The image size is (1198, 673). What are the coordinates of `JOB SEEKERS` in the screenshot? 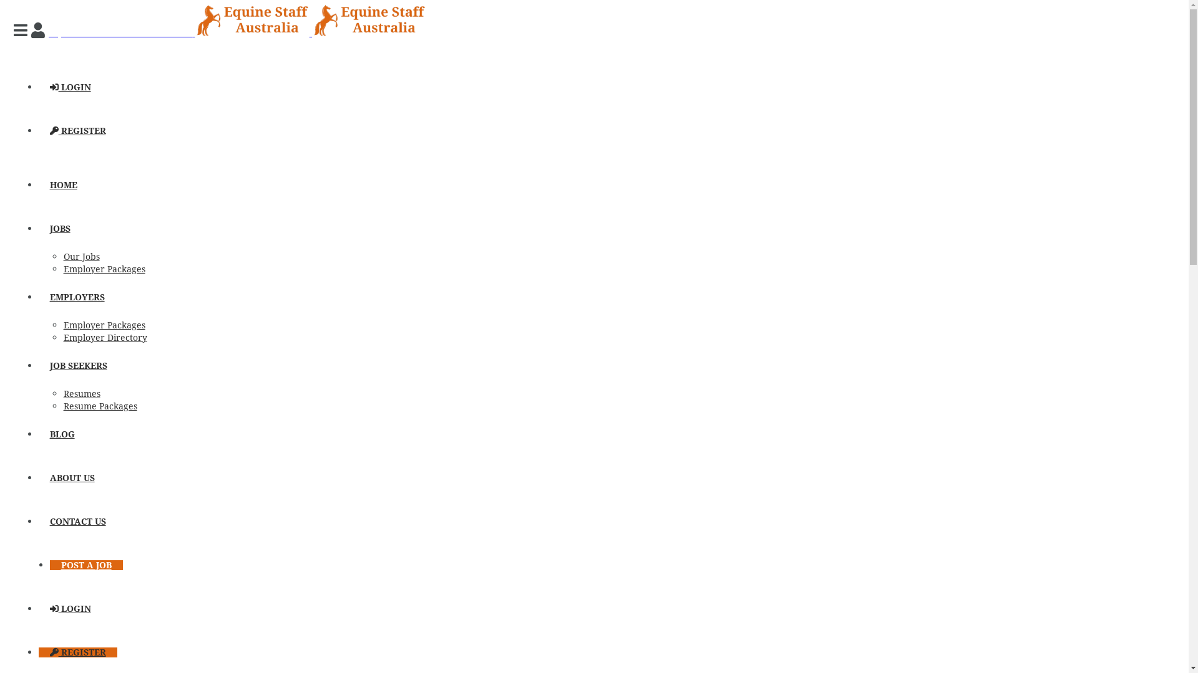 It's located at (79, 366).